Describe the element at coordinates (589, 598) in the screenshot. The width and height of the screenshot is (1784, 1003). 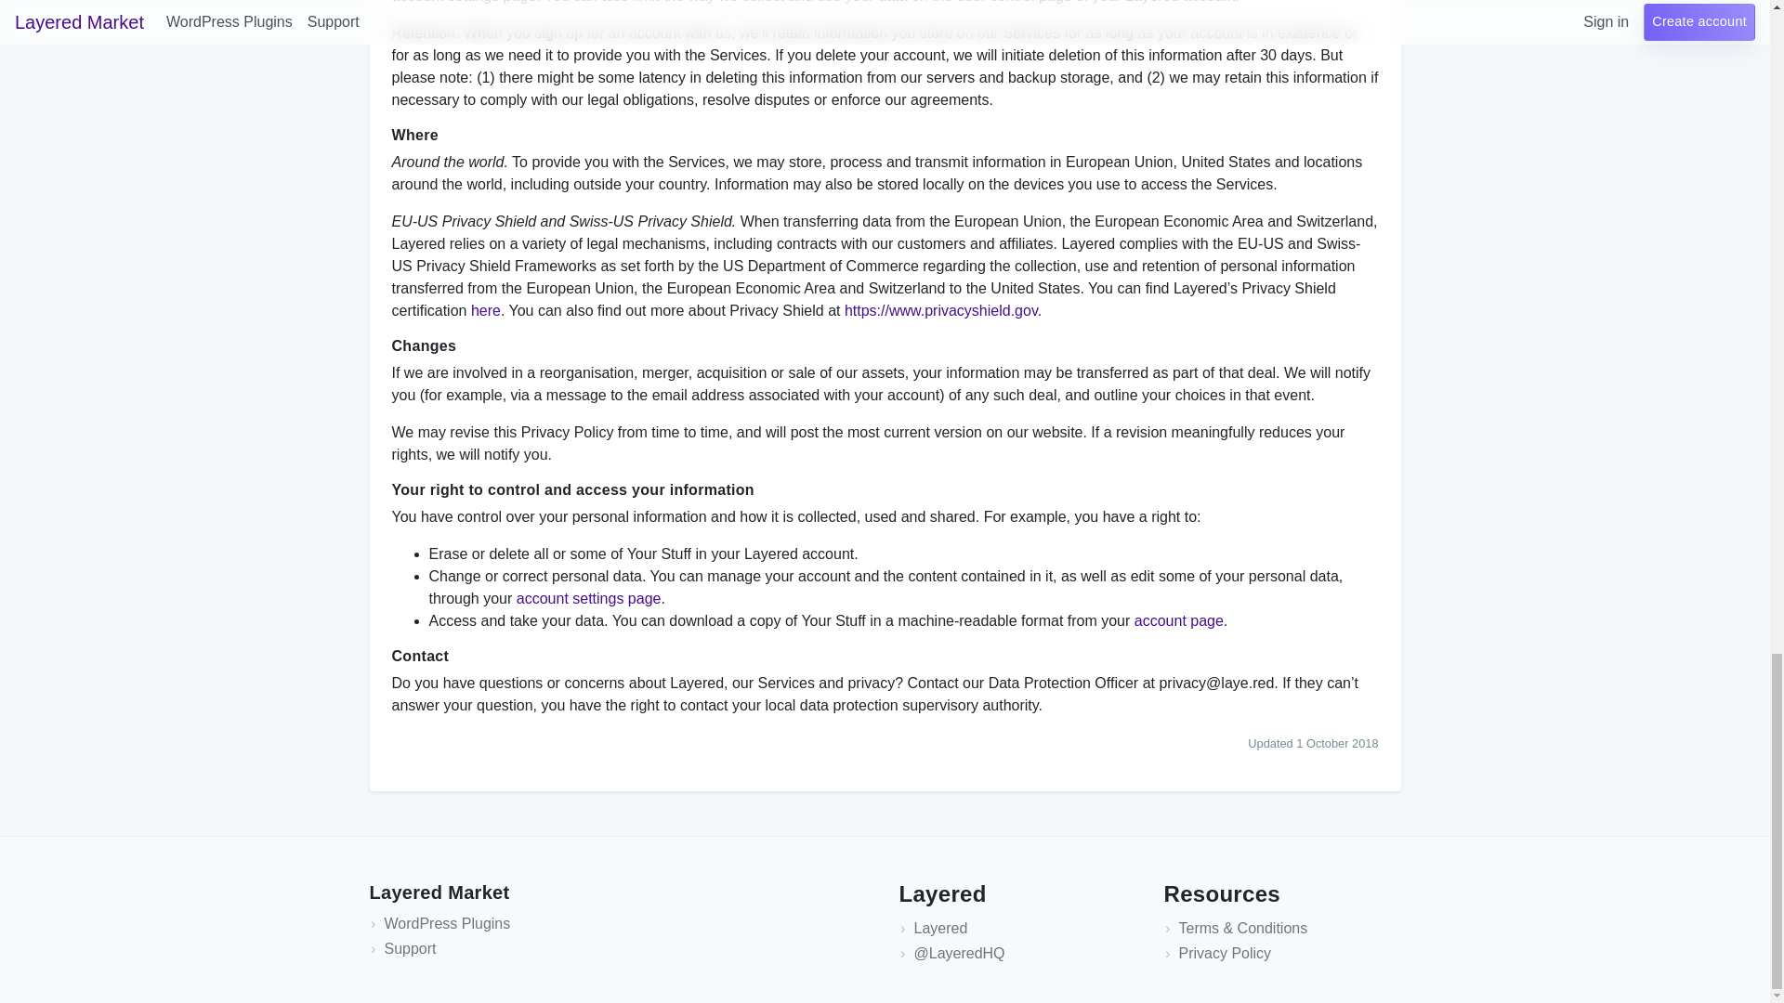
I see `account settings page` at that location.